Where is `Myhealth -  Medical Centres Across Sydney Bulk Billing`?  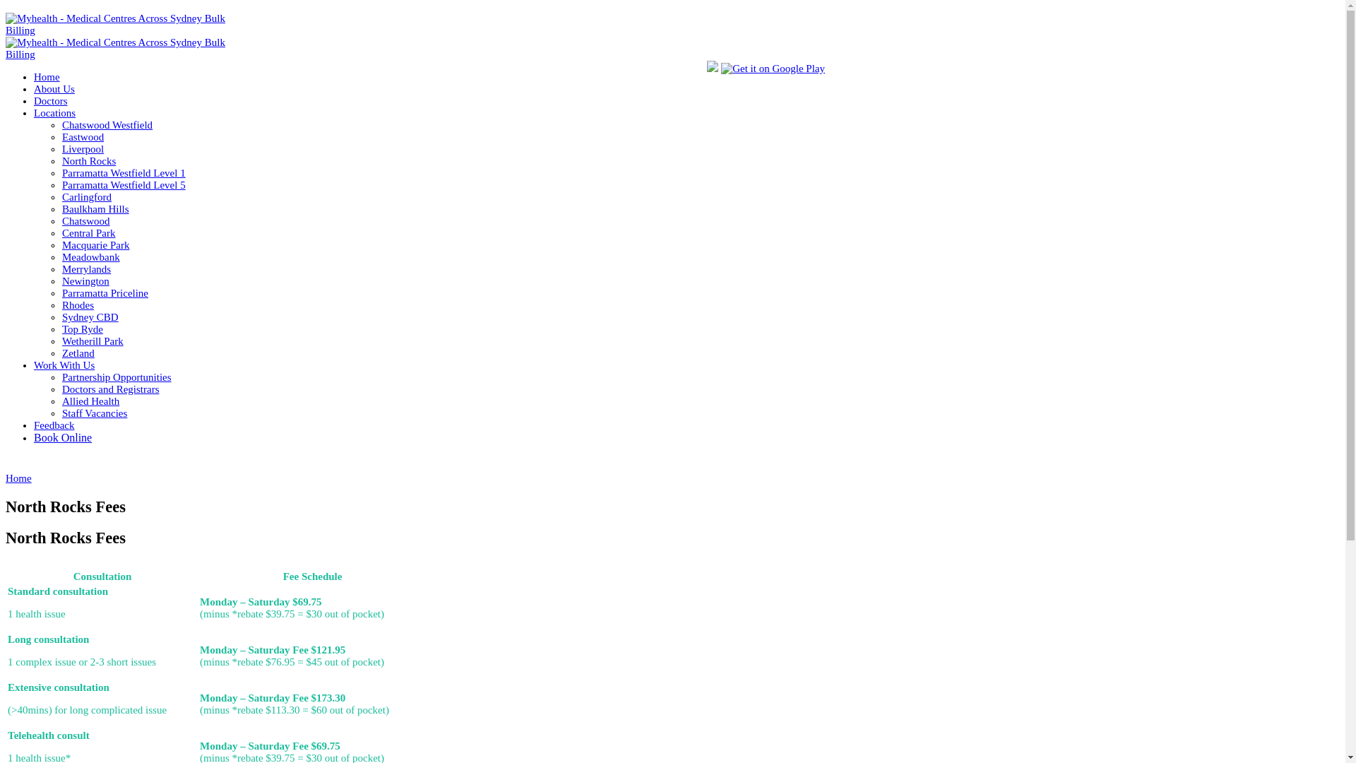
Myhealth -  Medical Centres Across Sydney Bulk Billing is located at coordinates (129, 49).